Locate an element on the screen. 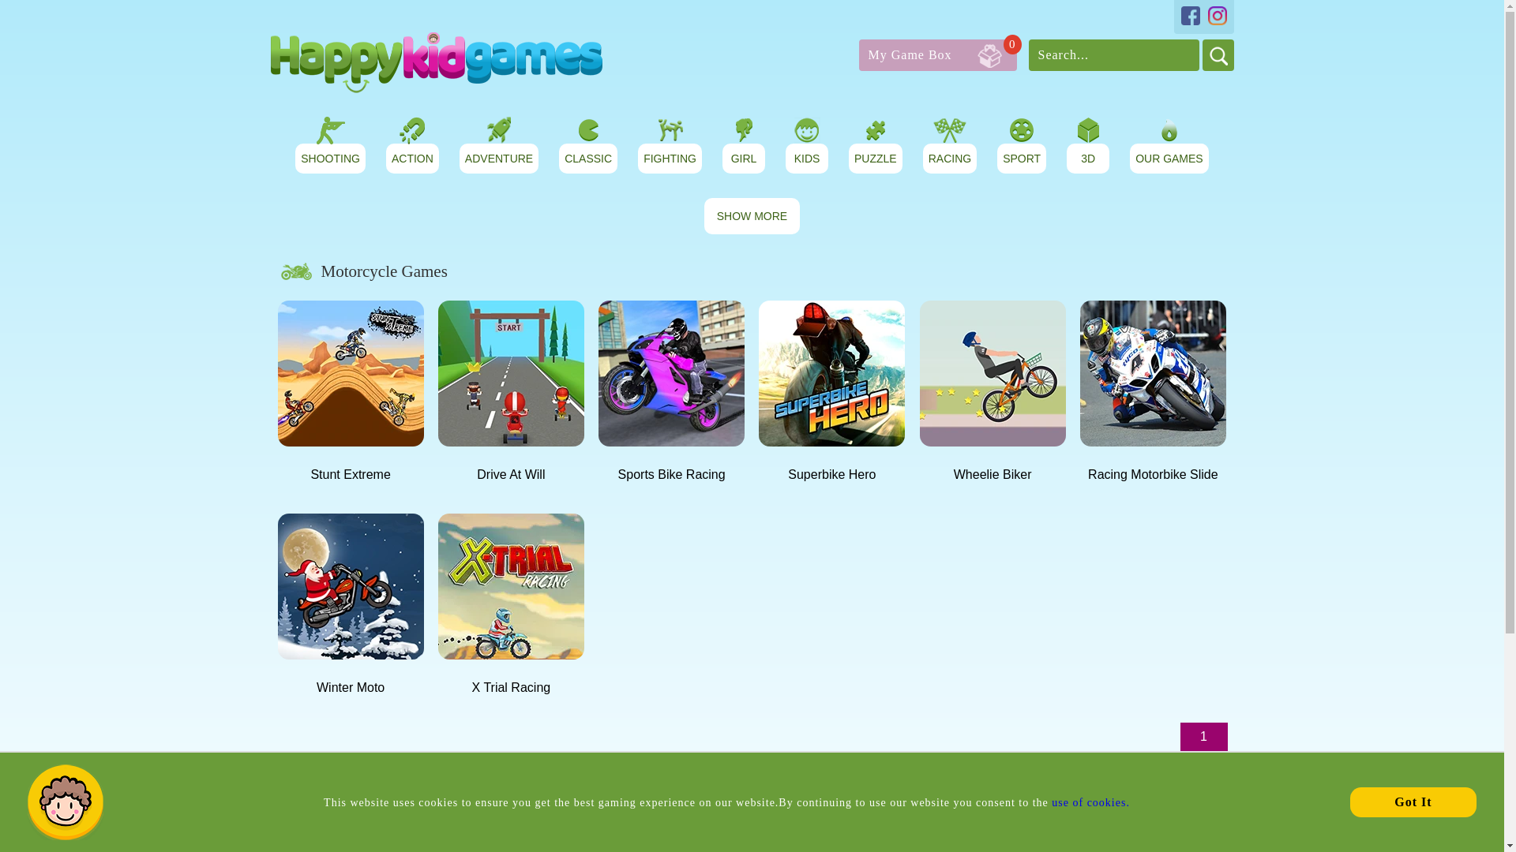  OUR GAMES is located at coordinates (412, 158).